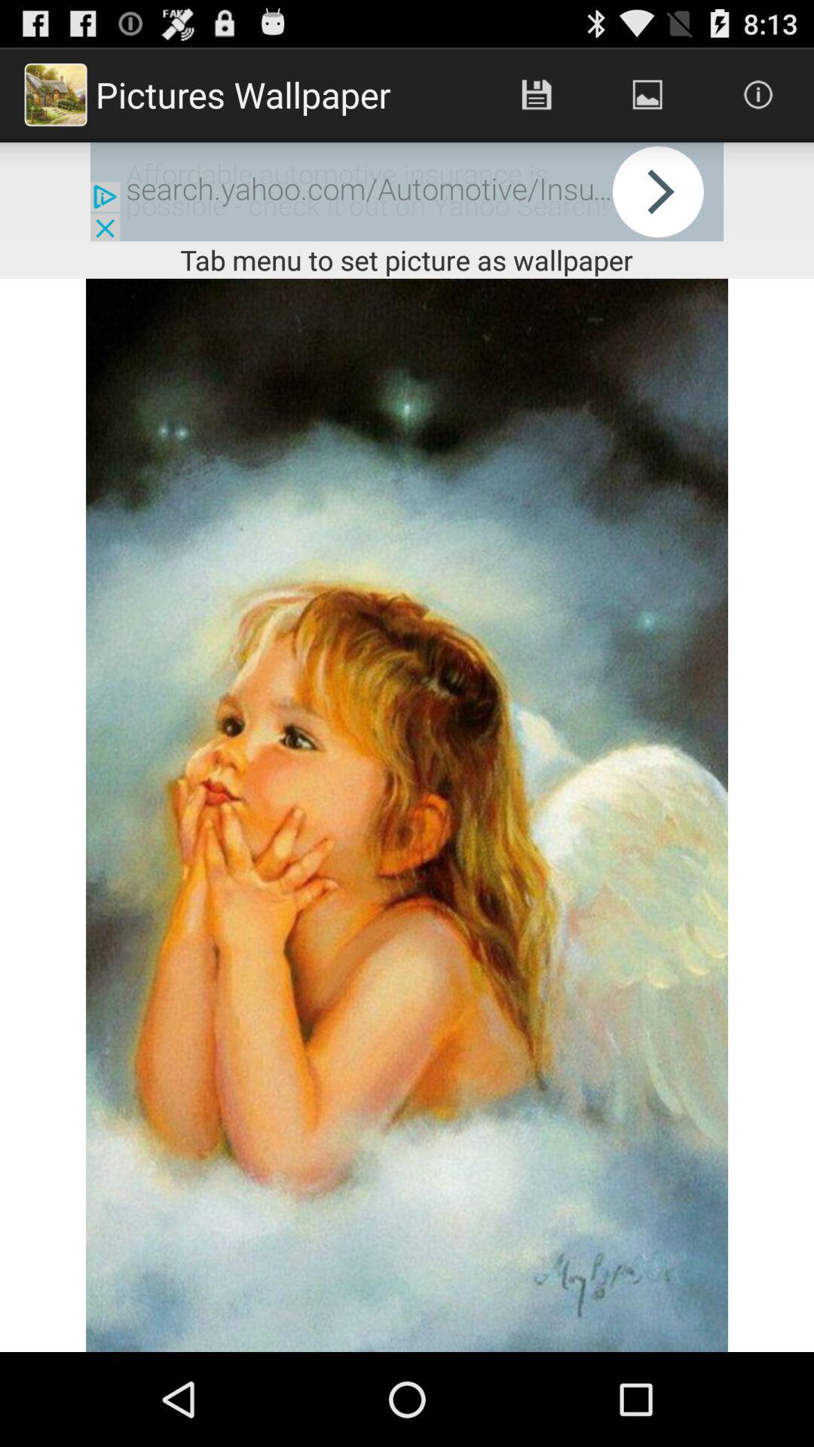  Describe the element at coordinates (407, 191) in the screenshot. I see `select auto advertisement` at that location.